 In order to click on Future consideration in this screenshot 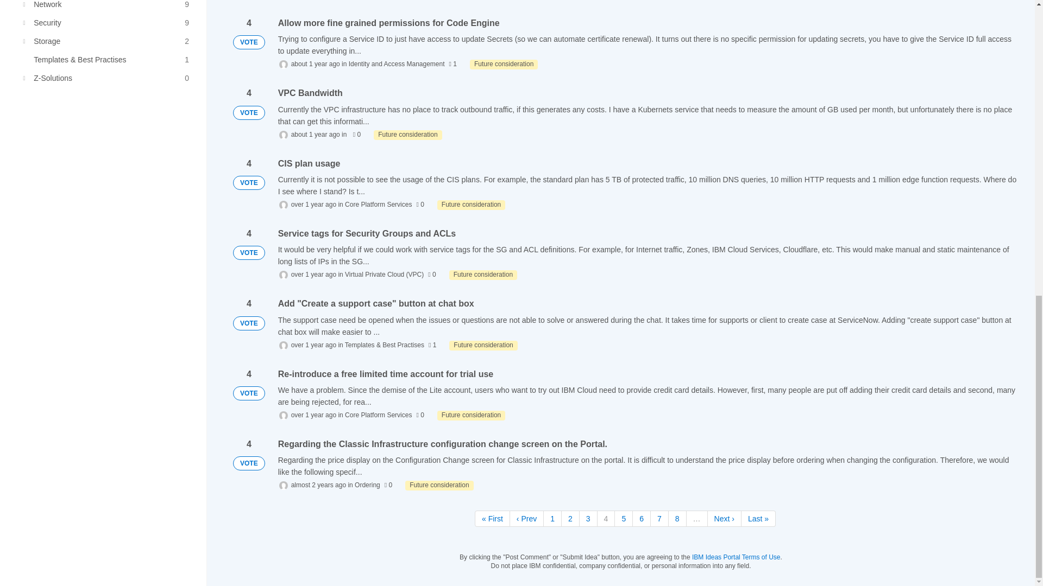, I will do `click(483, 275)`.